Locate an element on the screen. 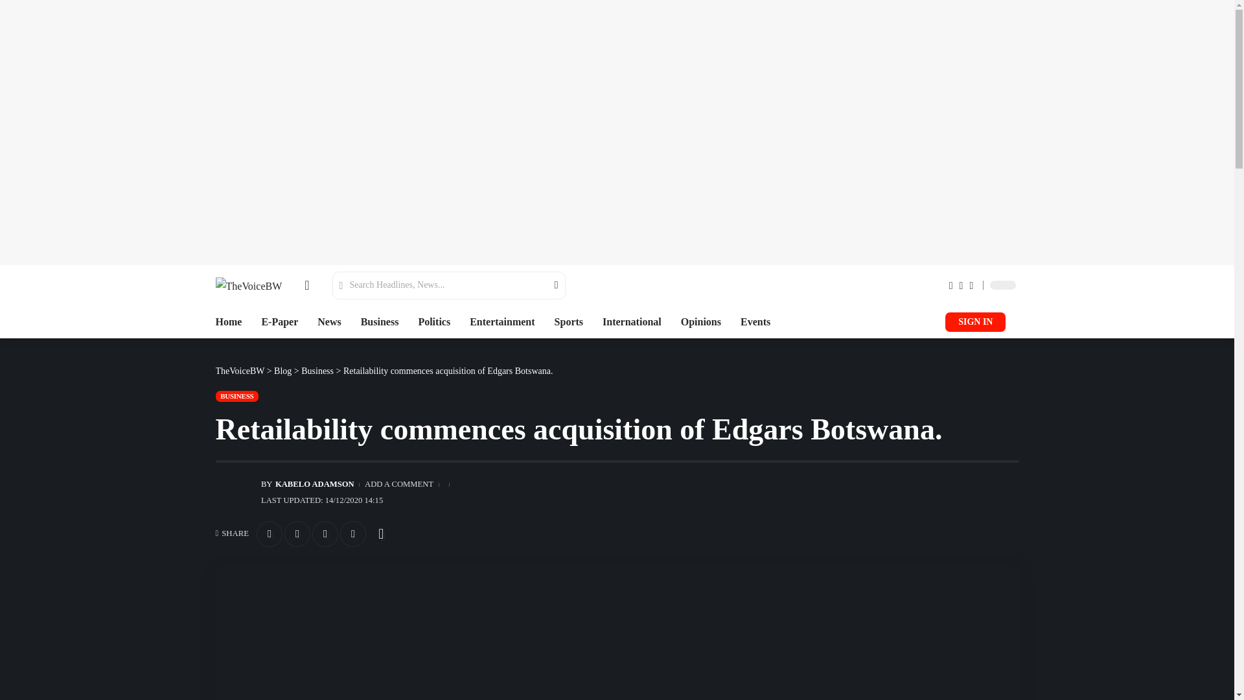 This screenshot has width=1244, height=700. E-Paper is located at coordinates (280, 321).